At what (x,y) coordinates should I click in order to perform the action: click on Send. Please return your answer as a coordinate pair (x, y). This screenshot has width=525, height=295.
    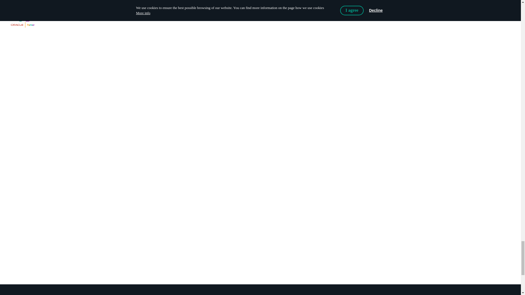
    Looking at the image, I should click on (260, 221).